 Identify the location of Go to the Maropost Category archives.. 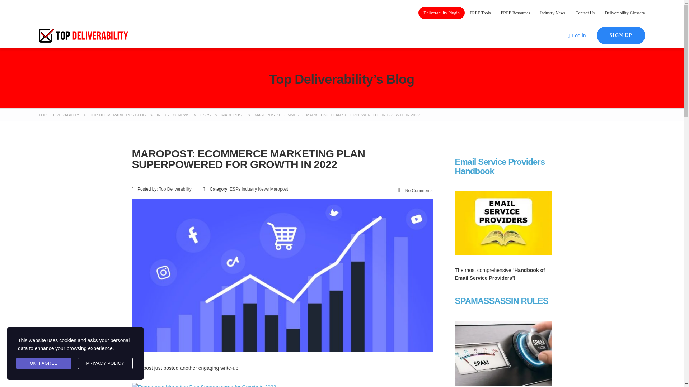
(233, 115).